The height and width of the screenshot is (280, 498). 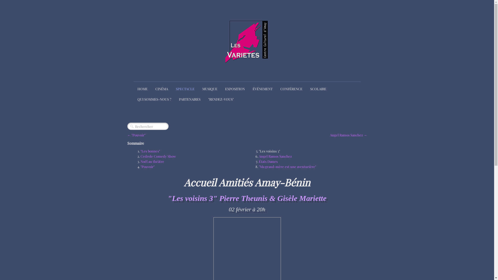 I want to click on SCOLAIRE, so click(x=318, y=89).